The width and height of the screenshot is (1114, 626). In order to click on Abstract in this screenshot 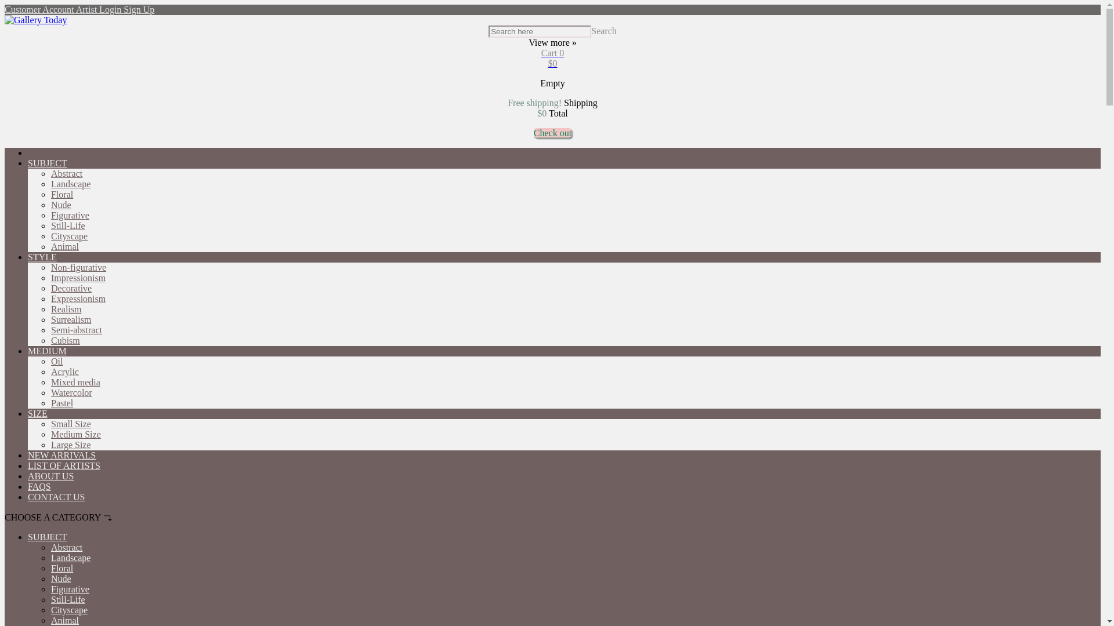, I will do `click(67, 173)`.